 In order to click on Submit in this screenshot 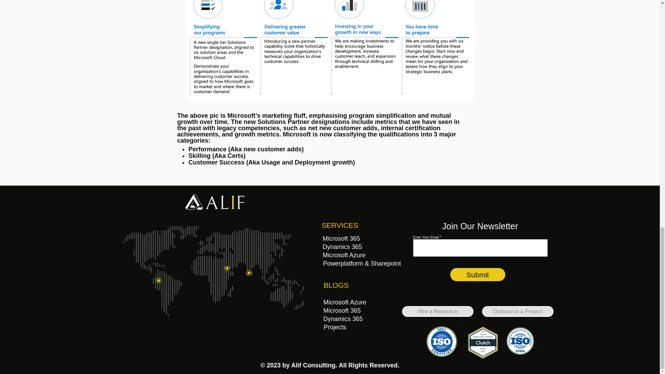, I will do `click(478, 275)`.